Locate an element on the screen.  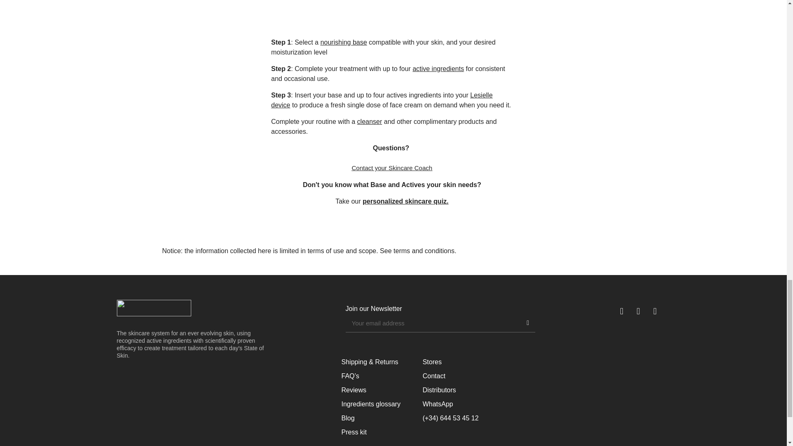
nourishing base is located at coordinates (344, 42).